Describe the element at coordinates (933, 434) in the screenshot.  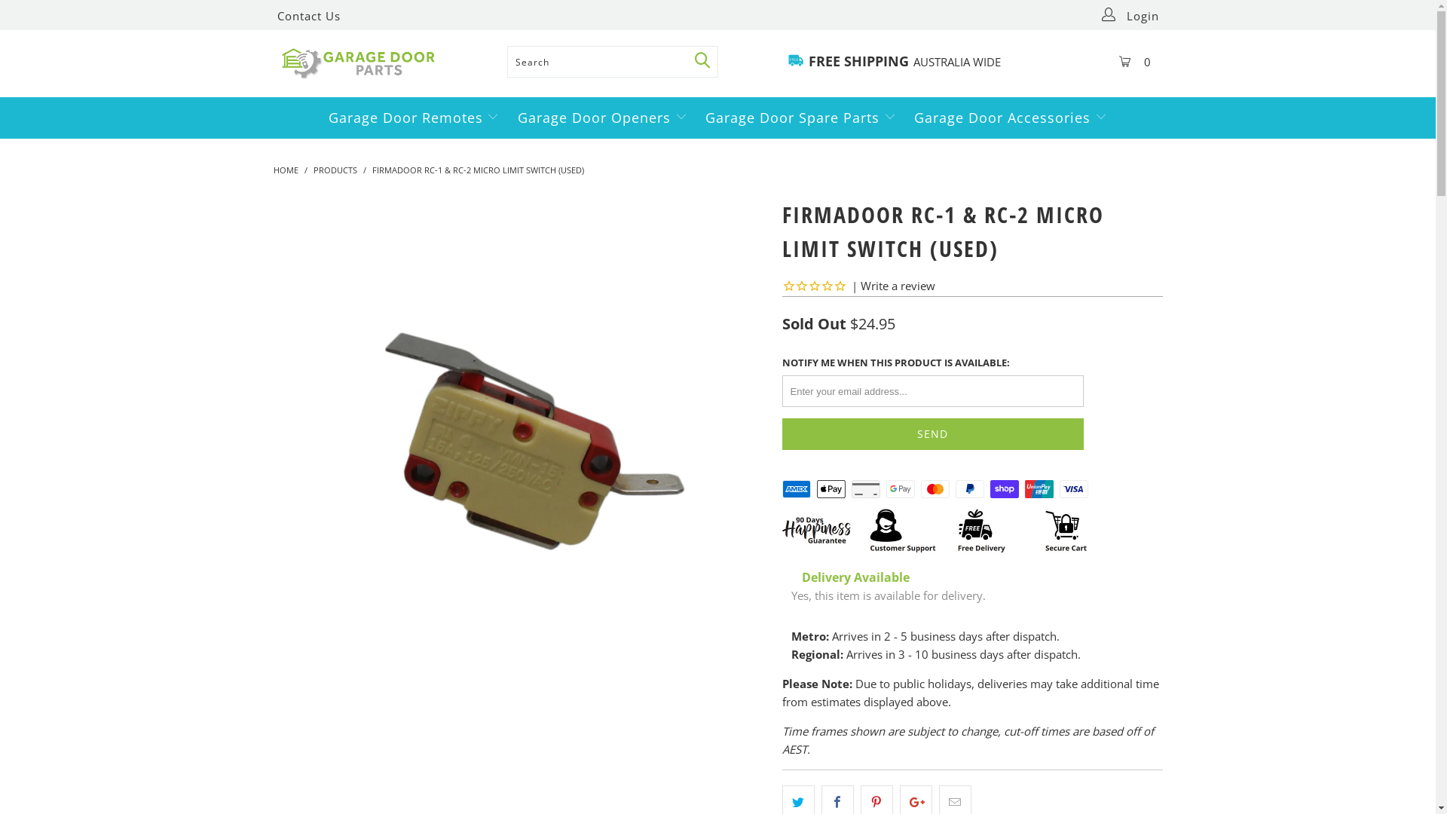
I see `Send` at that location.